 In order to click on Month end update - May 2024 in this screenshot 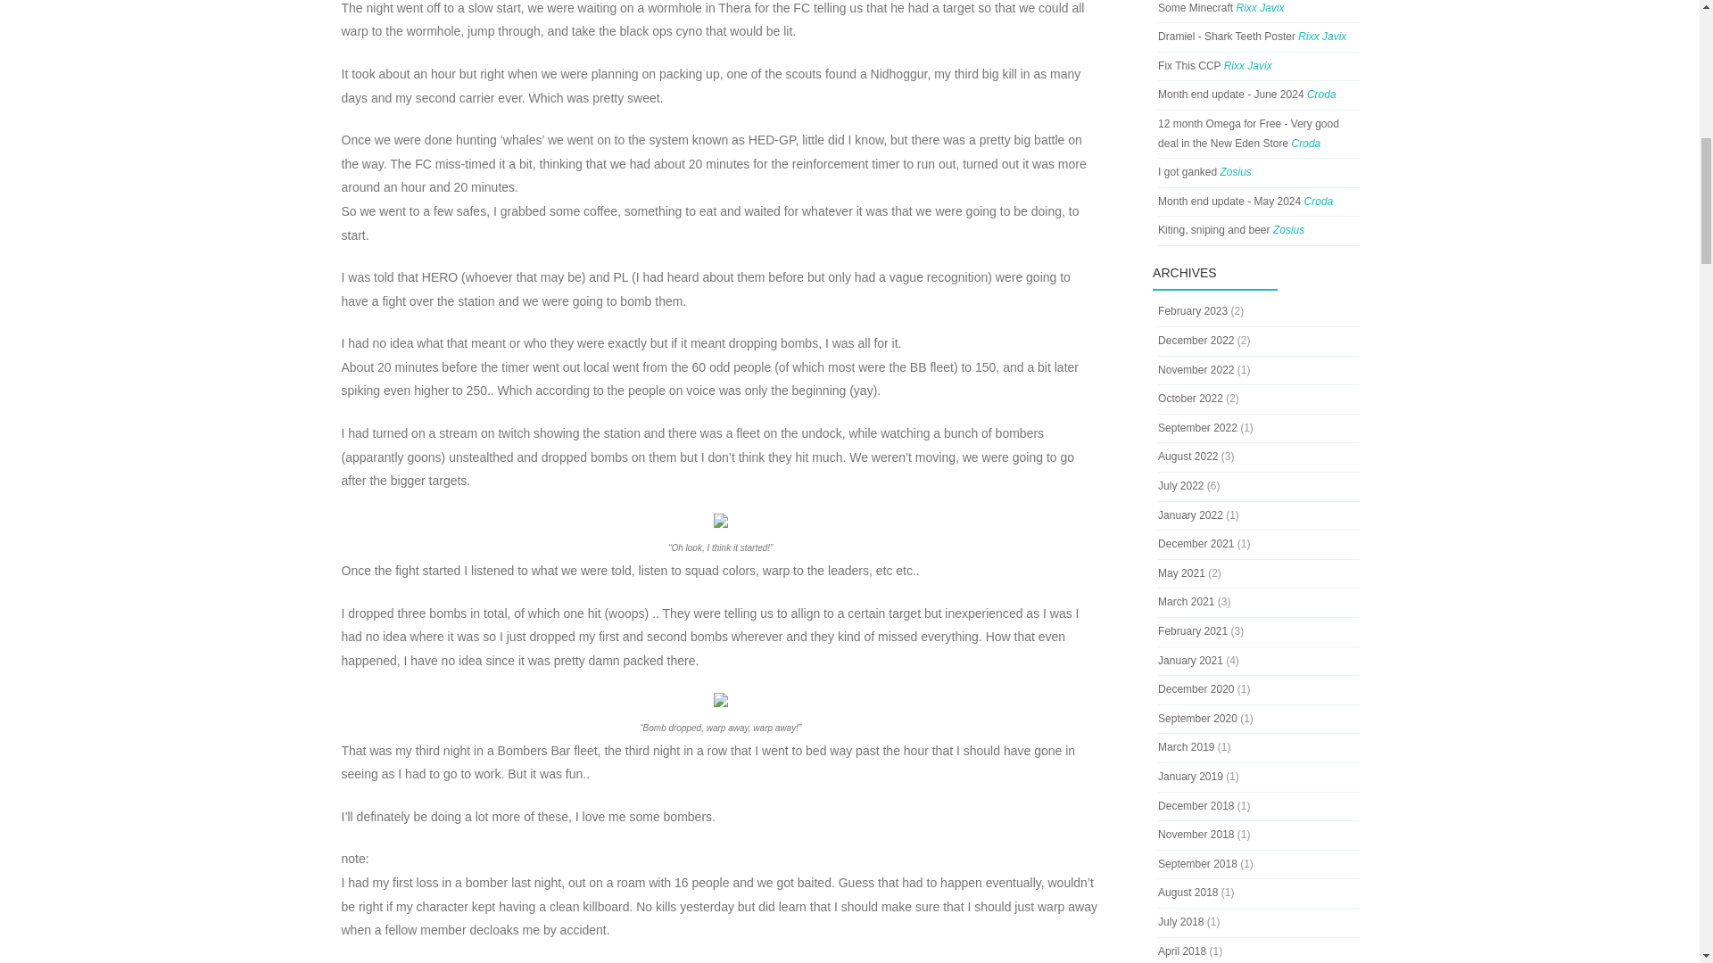, I will do `click(1229, 202)`.